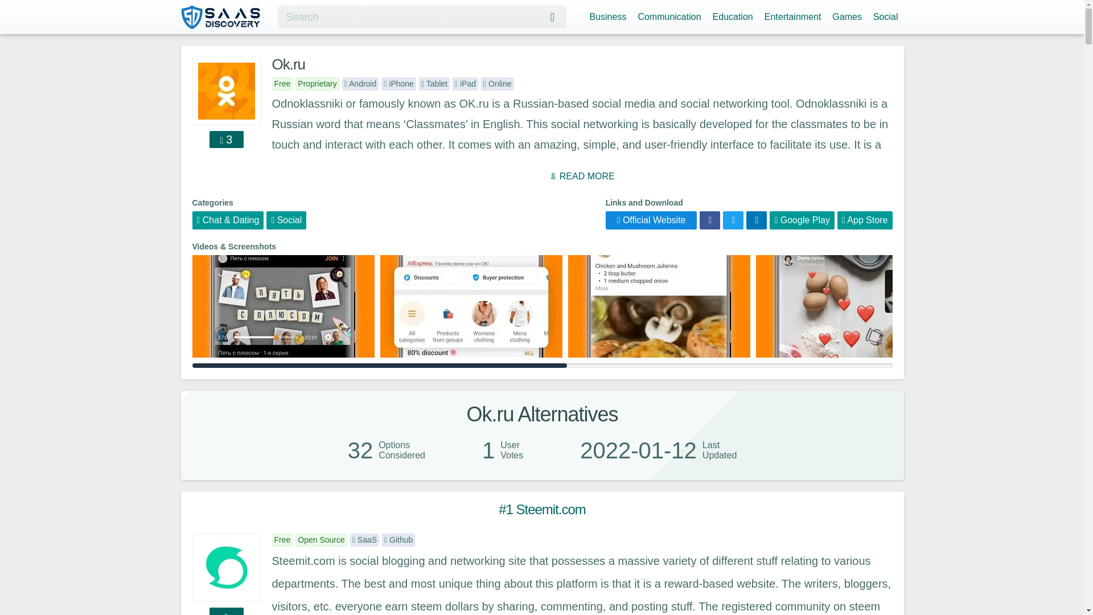 This screenshot has height=615, width=1093. Describe the element at coordinates (651, 220) in the screenshot. I see `Official Website` at that location.